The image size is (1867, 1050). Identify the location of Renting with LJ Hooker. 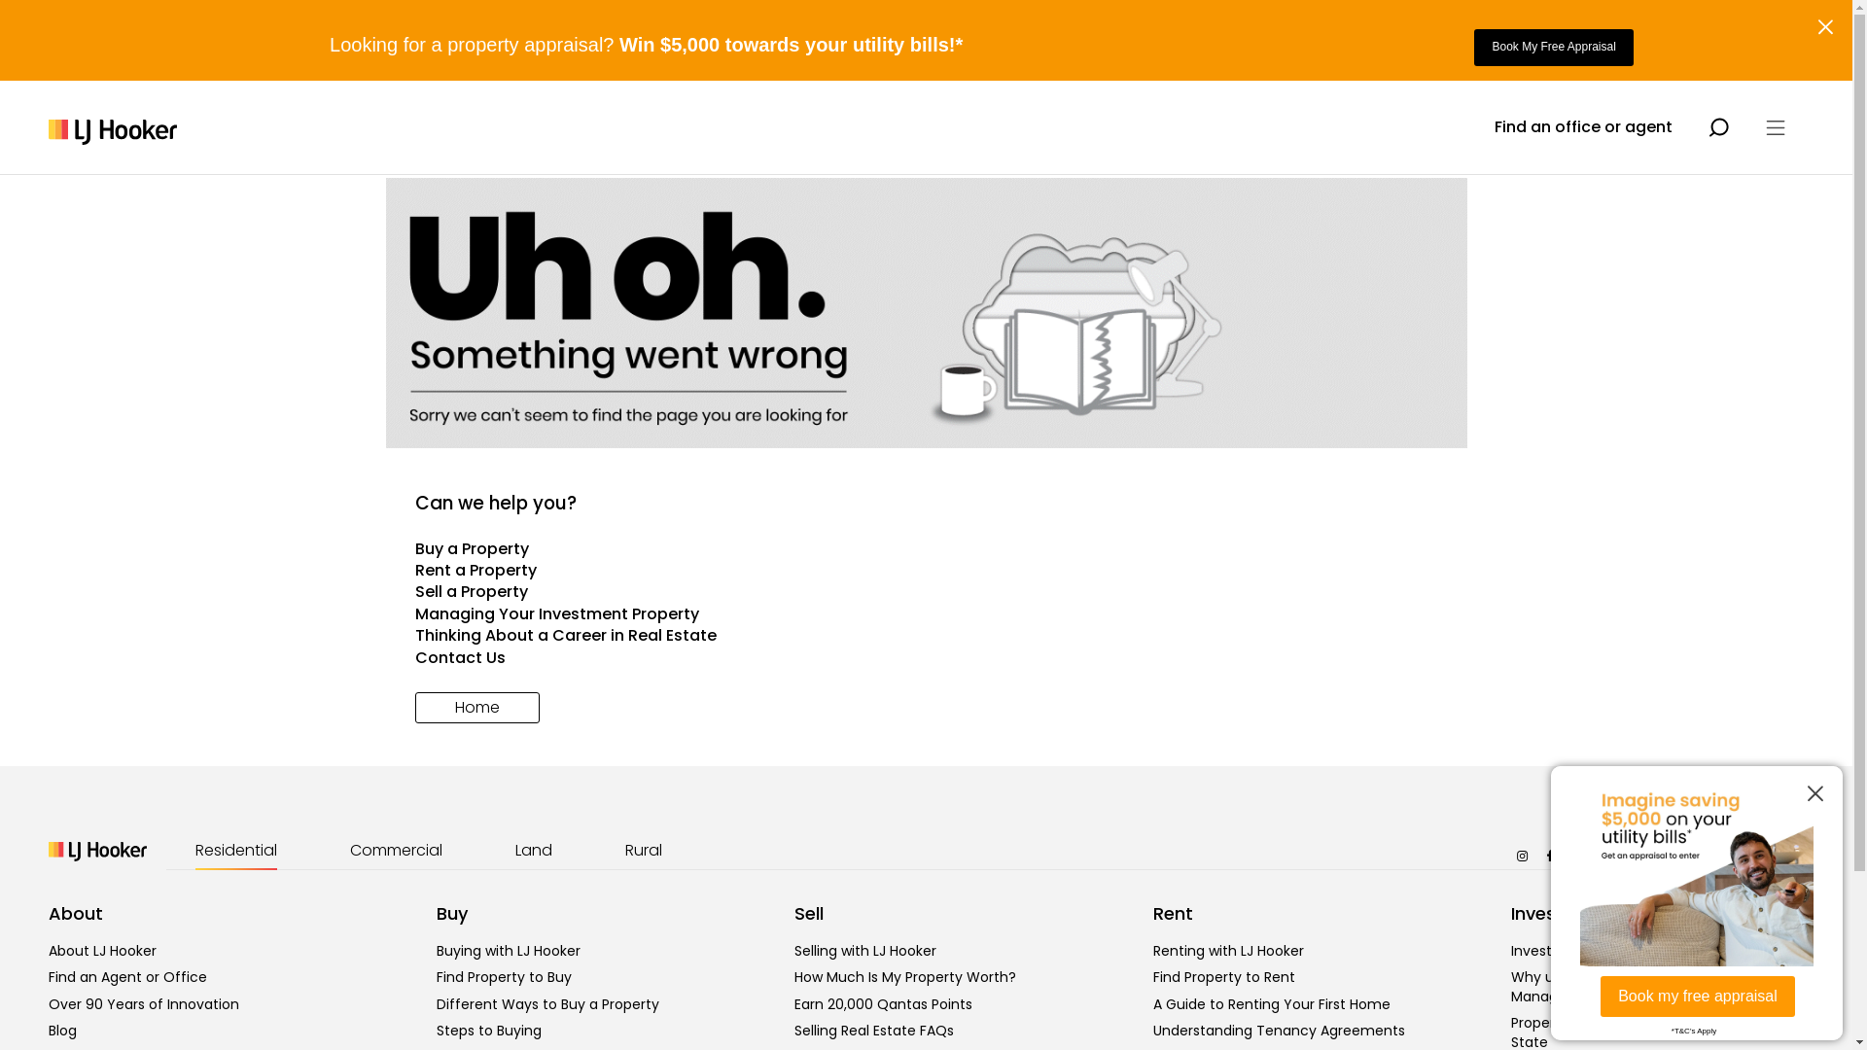
(1229, 951).